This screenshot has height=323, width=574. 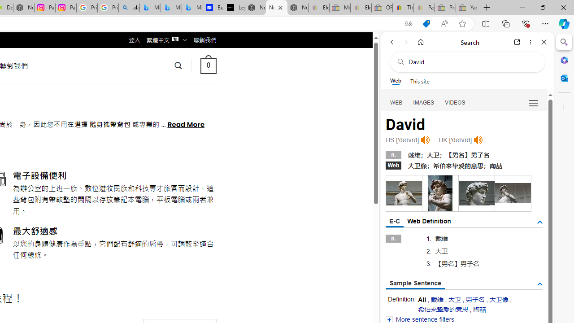 What do you see at coordinates (534, 102) in the screenshot?
I see `Preferences` at bounding box center [534, 102].